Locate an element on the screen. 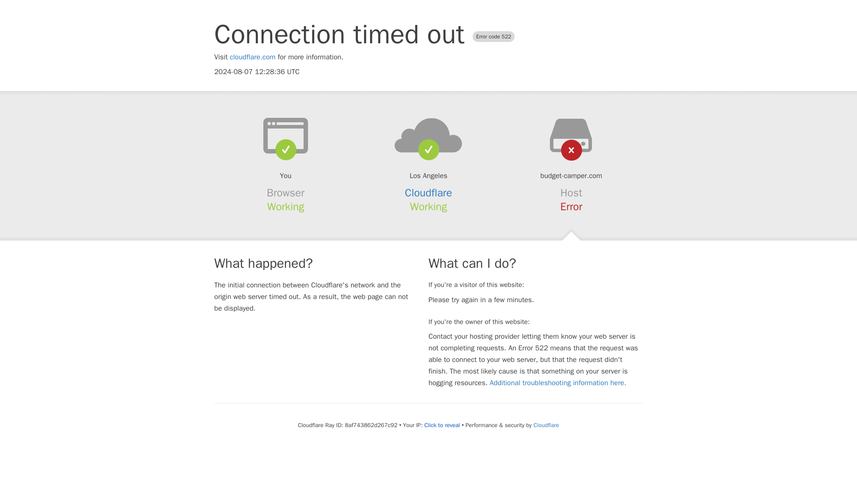 Image resolution: width=857 pixels, height=482 pixels. cloudflare.com is located at coordinates (253, 57).